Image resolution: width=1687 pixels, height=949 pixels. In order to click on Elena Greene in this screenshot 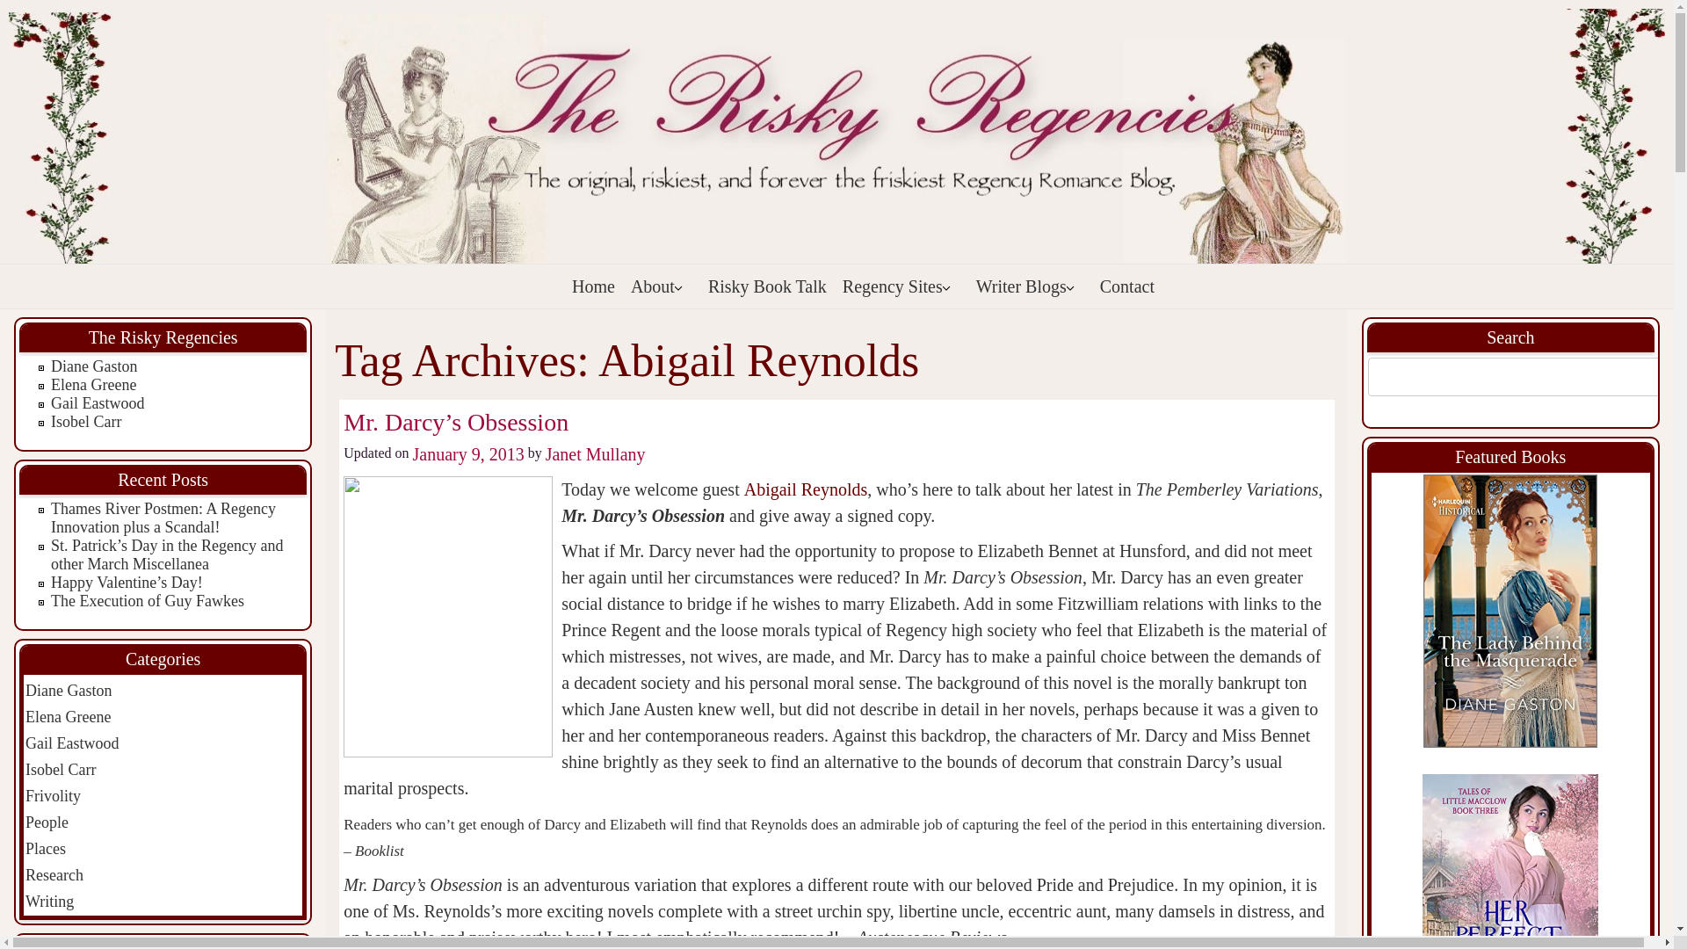, I will do `click(93, 385)`.